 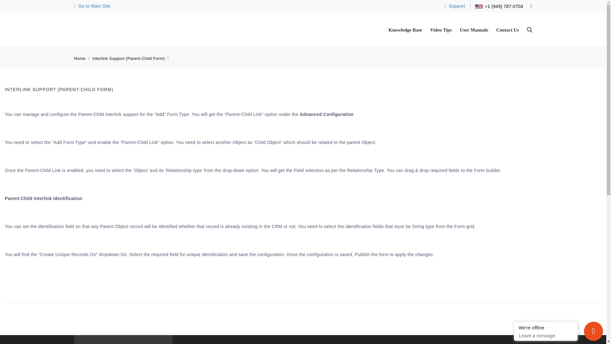 I want to click on Video Tips, so click(x=441, y=30).